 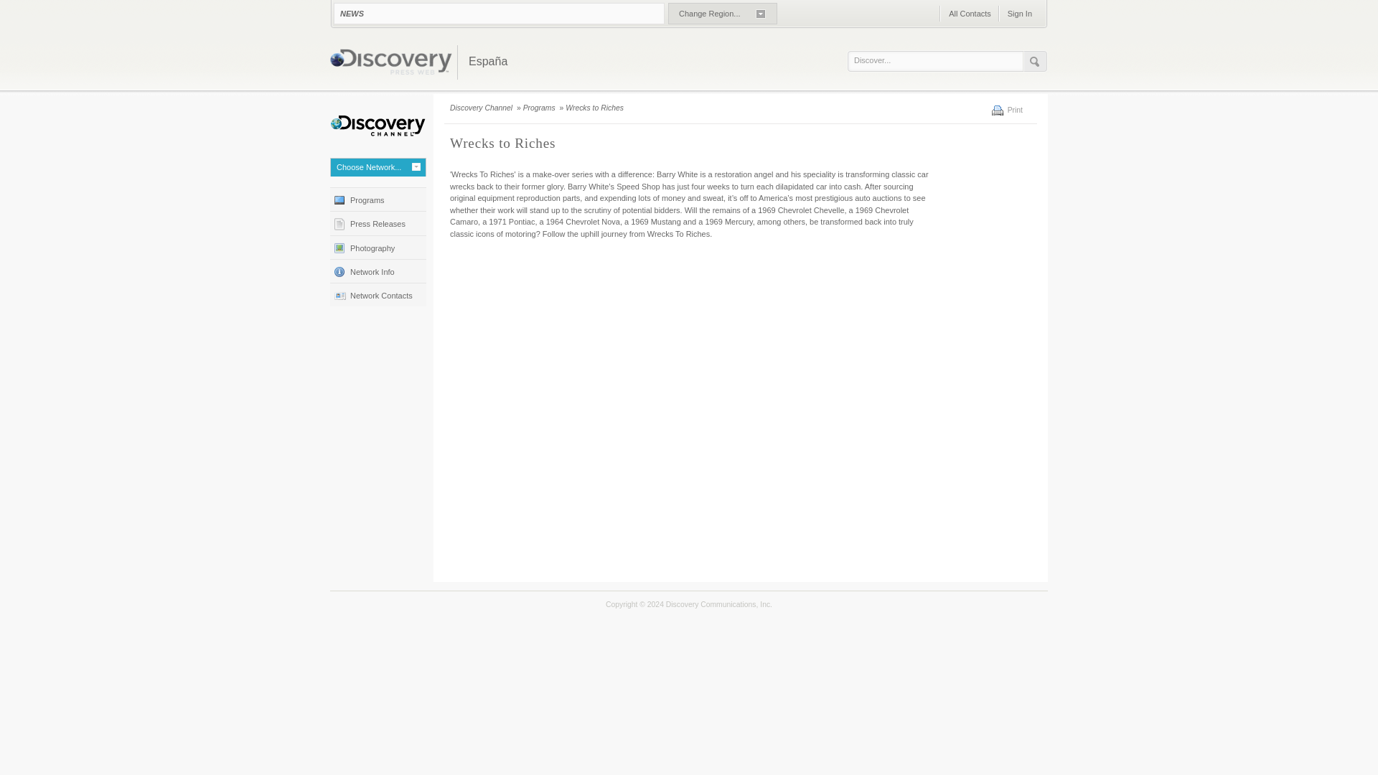 What do you see at coordinates (378, 222) in the screenshot?
I see `Press Releases` at bounding box center [378, 222].